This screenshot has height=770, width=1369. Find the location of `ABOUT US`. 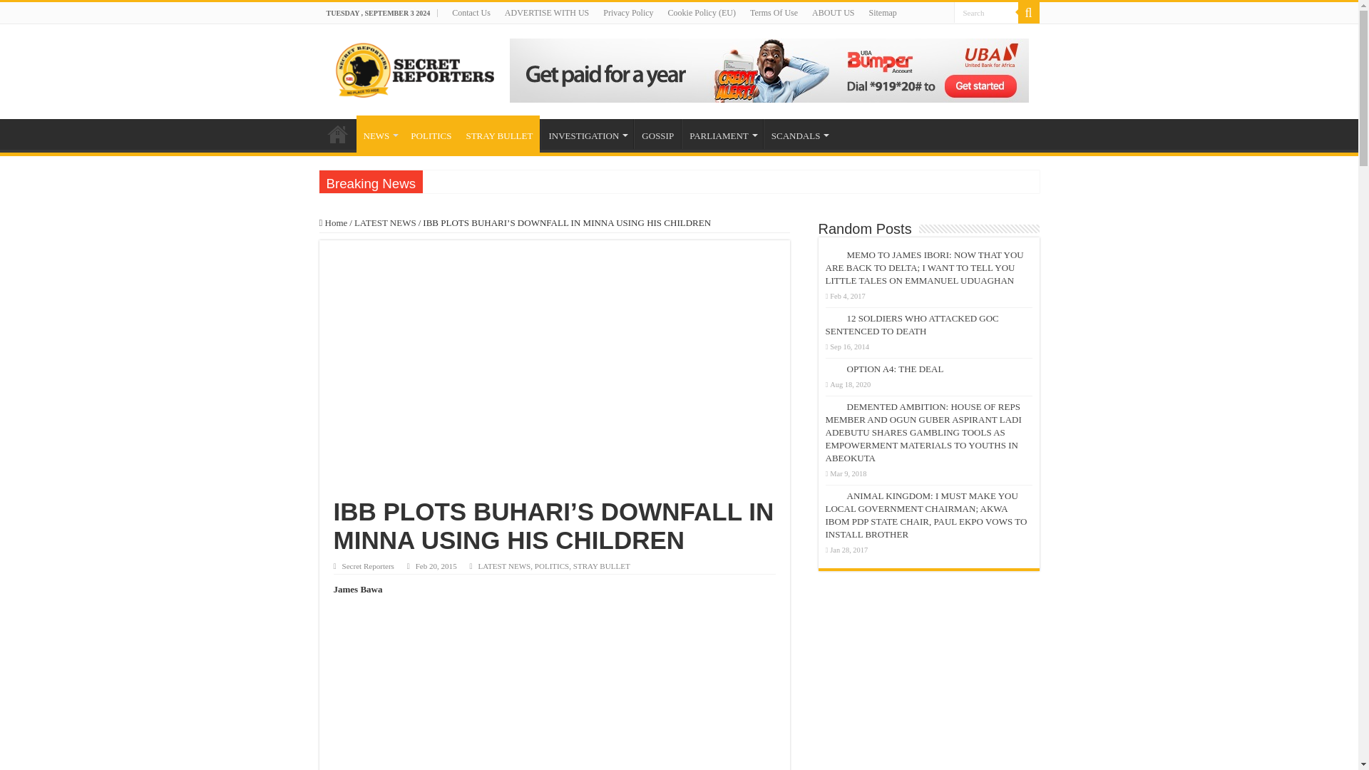

ABOUT US is located at coordinates (833, 13).